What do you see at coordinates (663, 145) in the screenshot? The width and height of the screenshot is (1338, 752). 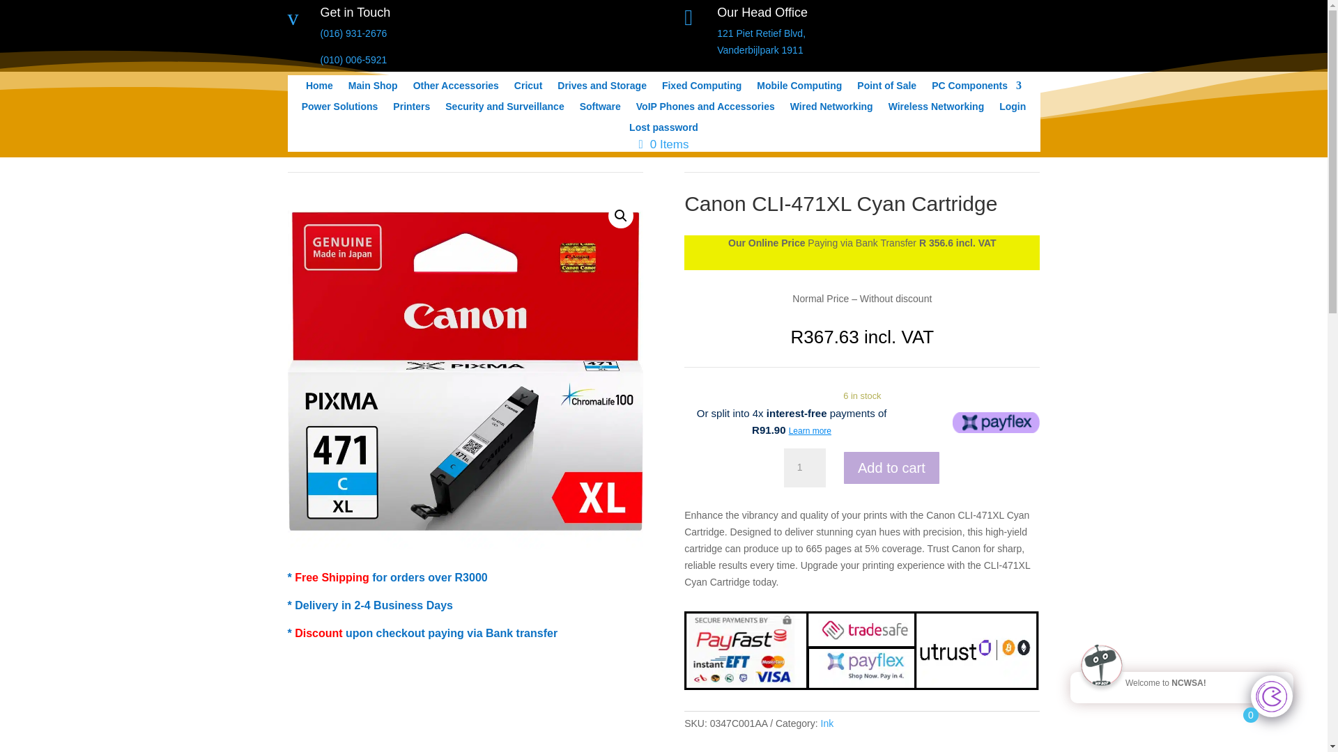 I see `0 Items` at bounding box center [663, 145].